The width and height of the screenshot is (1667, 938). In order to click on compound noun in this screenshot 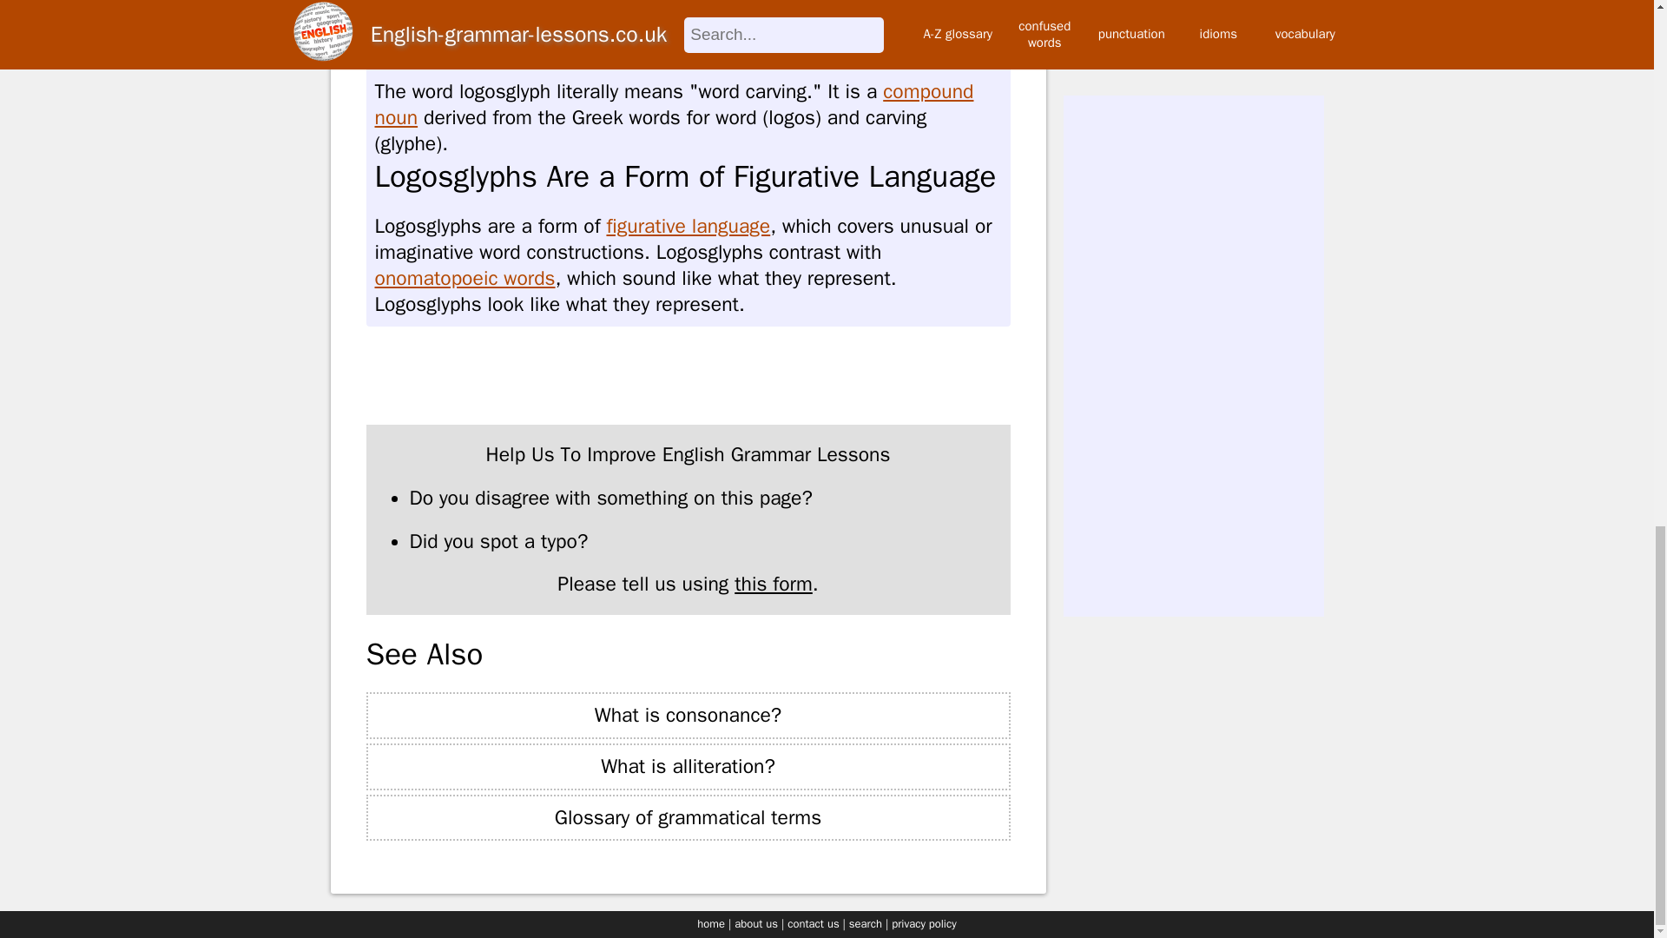, I will do `click(674, 104)`.